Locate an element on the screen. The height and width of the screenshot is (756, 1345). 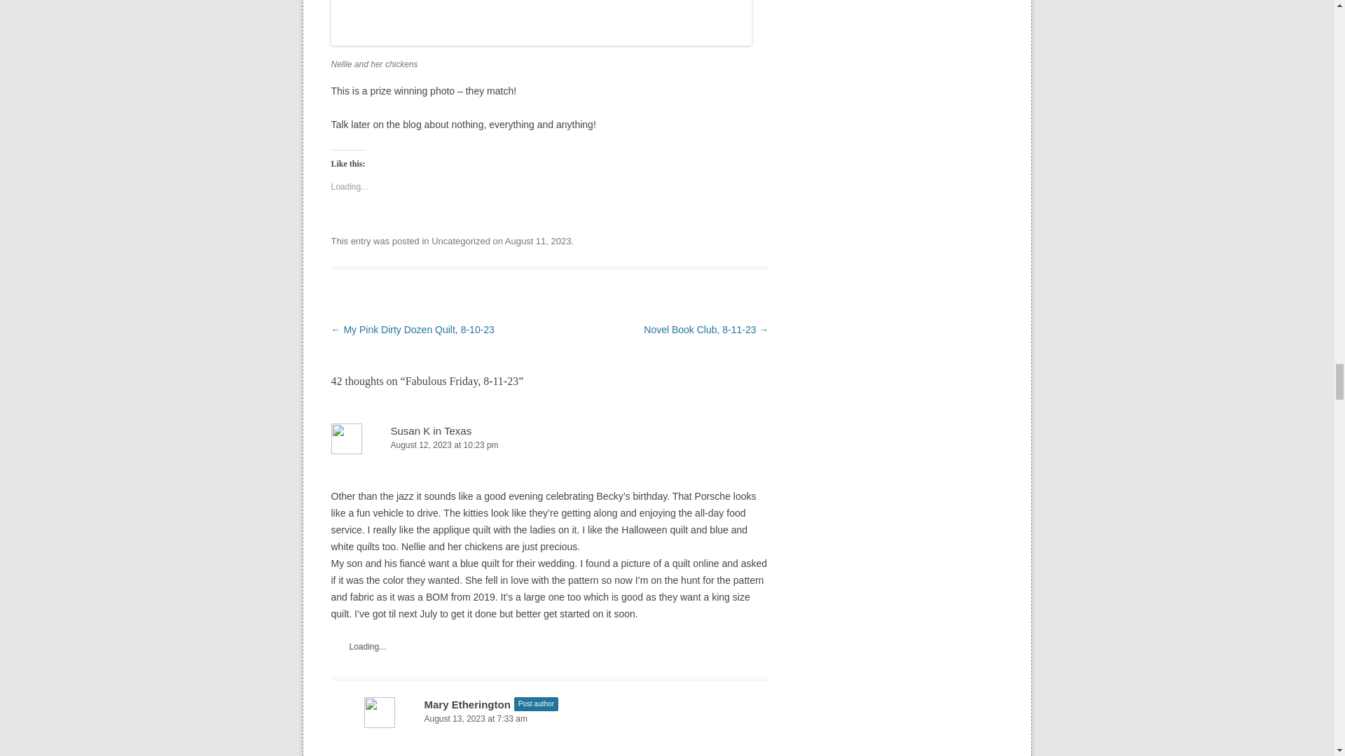
August 12, 2023 at 10:23 pm is located at coordinates (549, 445).